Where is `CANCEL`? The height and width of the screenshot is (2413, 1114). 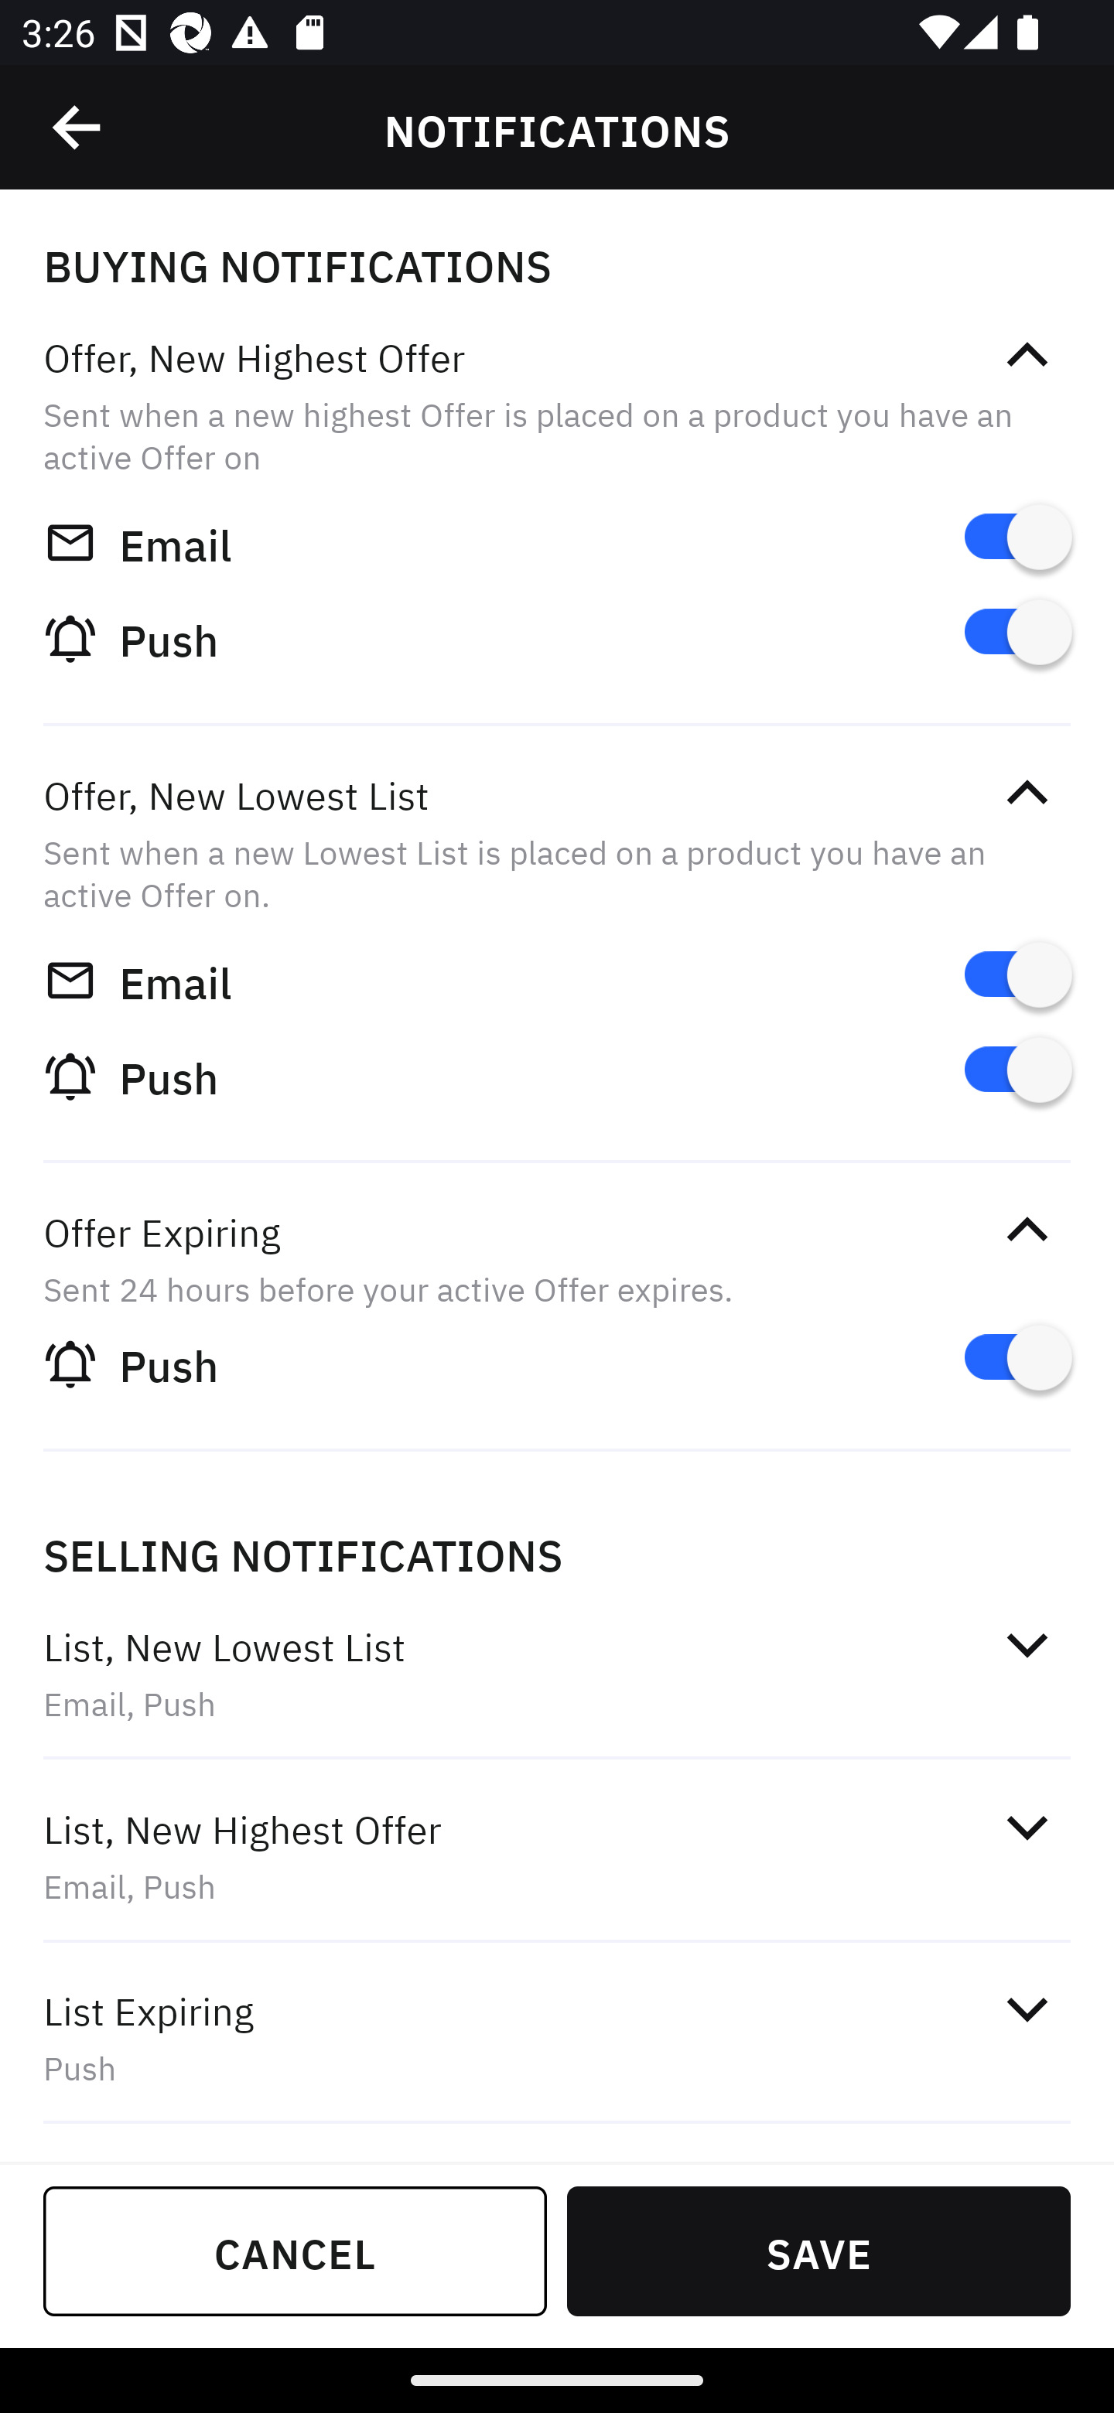 CANCEL is located at coordinates (296, 2251).